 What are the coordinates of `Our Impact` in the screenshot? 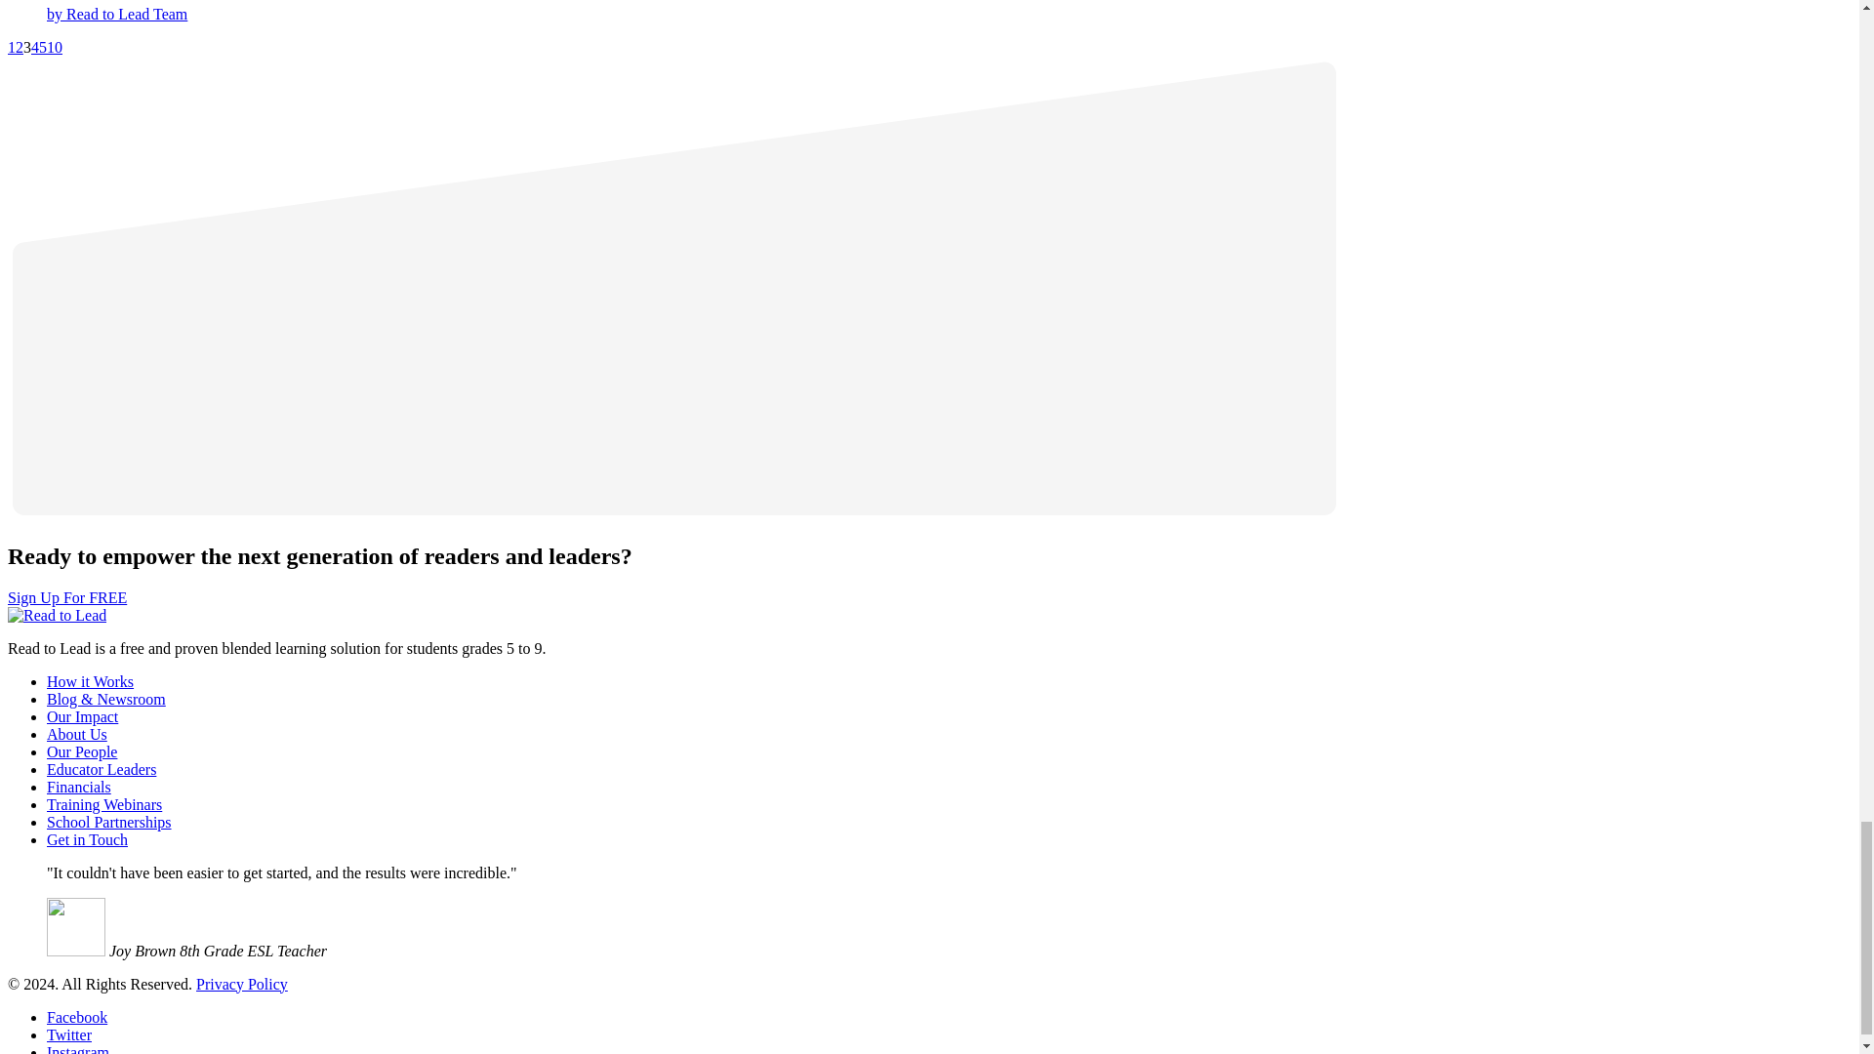 It's located at (82, 714).